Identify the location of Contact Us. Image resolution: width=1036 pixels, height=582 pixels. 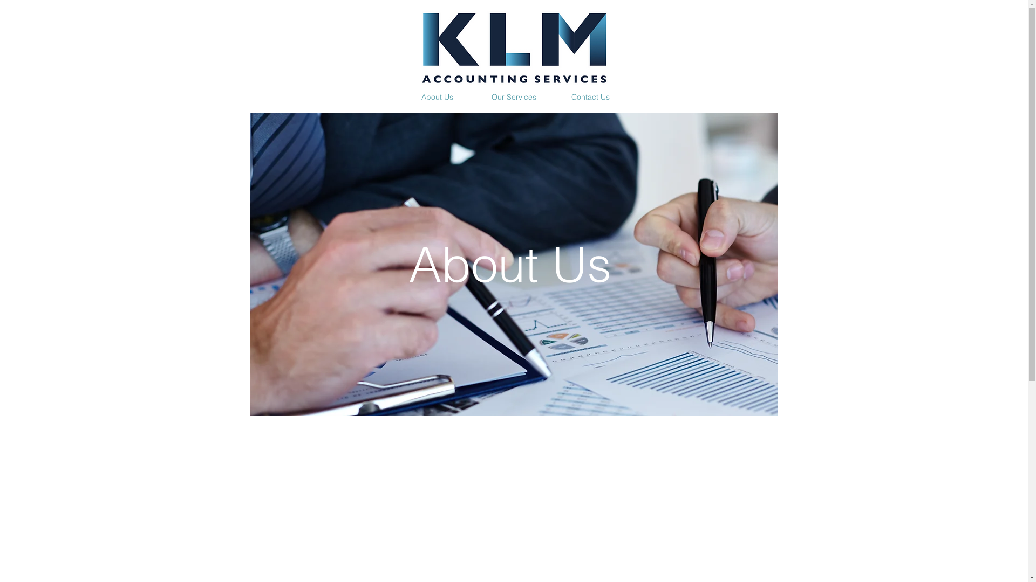
(591, 97).